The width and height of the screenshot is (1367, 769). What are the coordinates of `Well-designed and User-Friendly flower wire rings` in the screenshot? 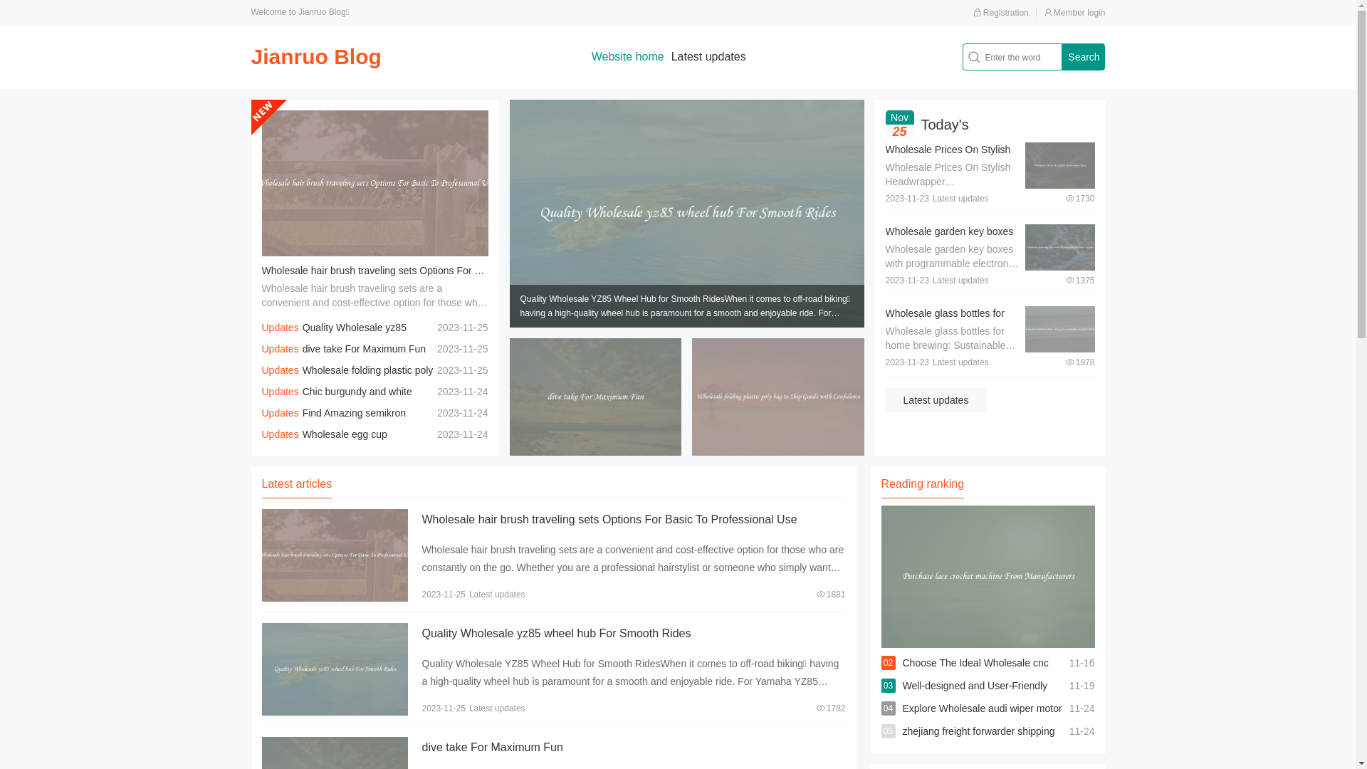 It's located at (975, 697).